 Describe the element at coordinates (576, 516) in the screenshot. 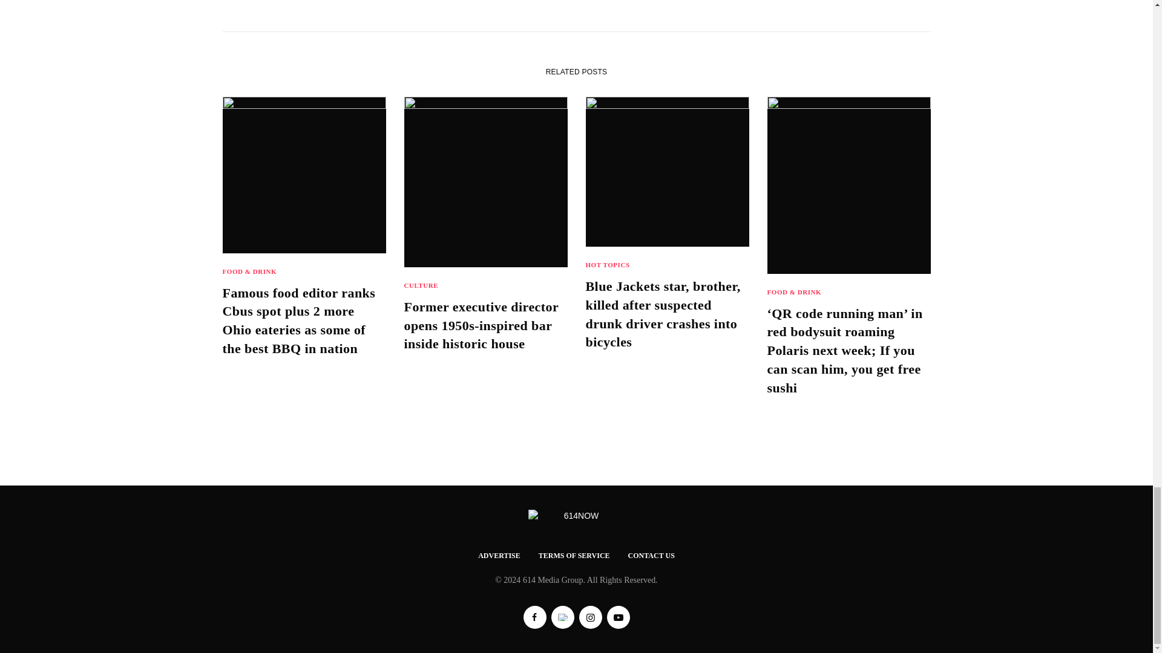

I see `614NOW` at that location.